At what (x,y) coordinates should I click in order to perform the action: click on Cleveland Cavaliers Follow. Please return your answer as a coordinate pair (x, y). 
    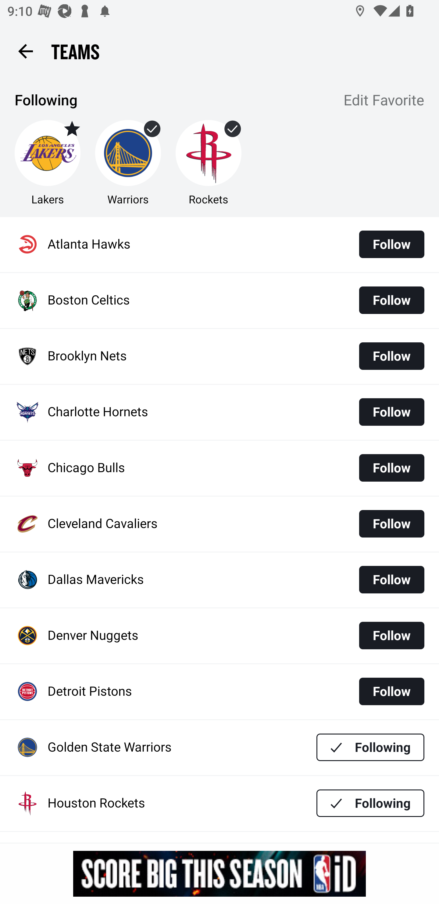
    Looking at the image, I should click on (220, 524).